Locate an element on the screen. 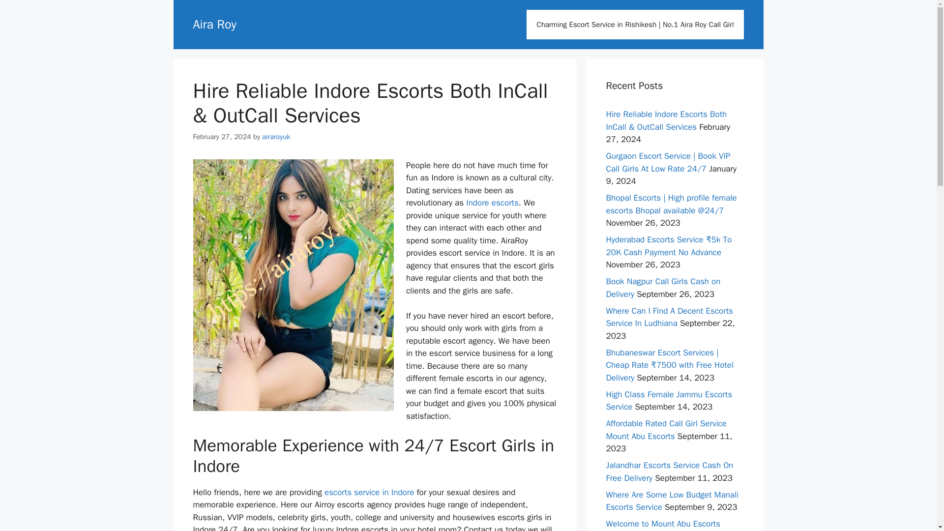  Affordable Rated Call Girl Service Mount Abu Escorts is located at coordinates (666, 430).